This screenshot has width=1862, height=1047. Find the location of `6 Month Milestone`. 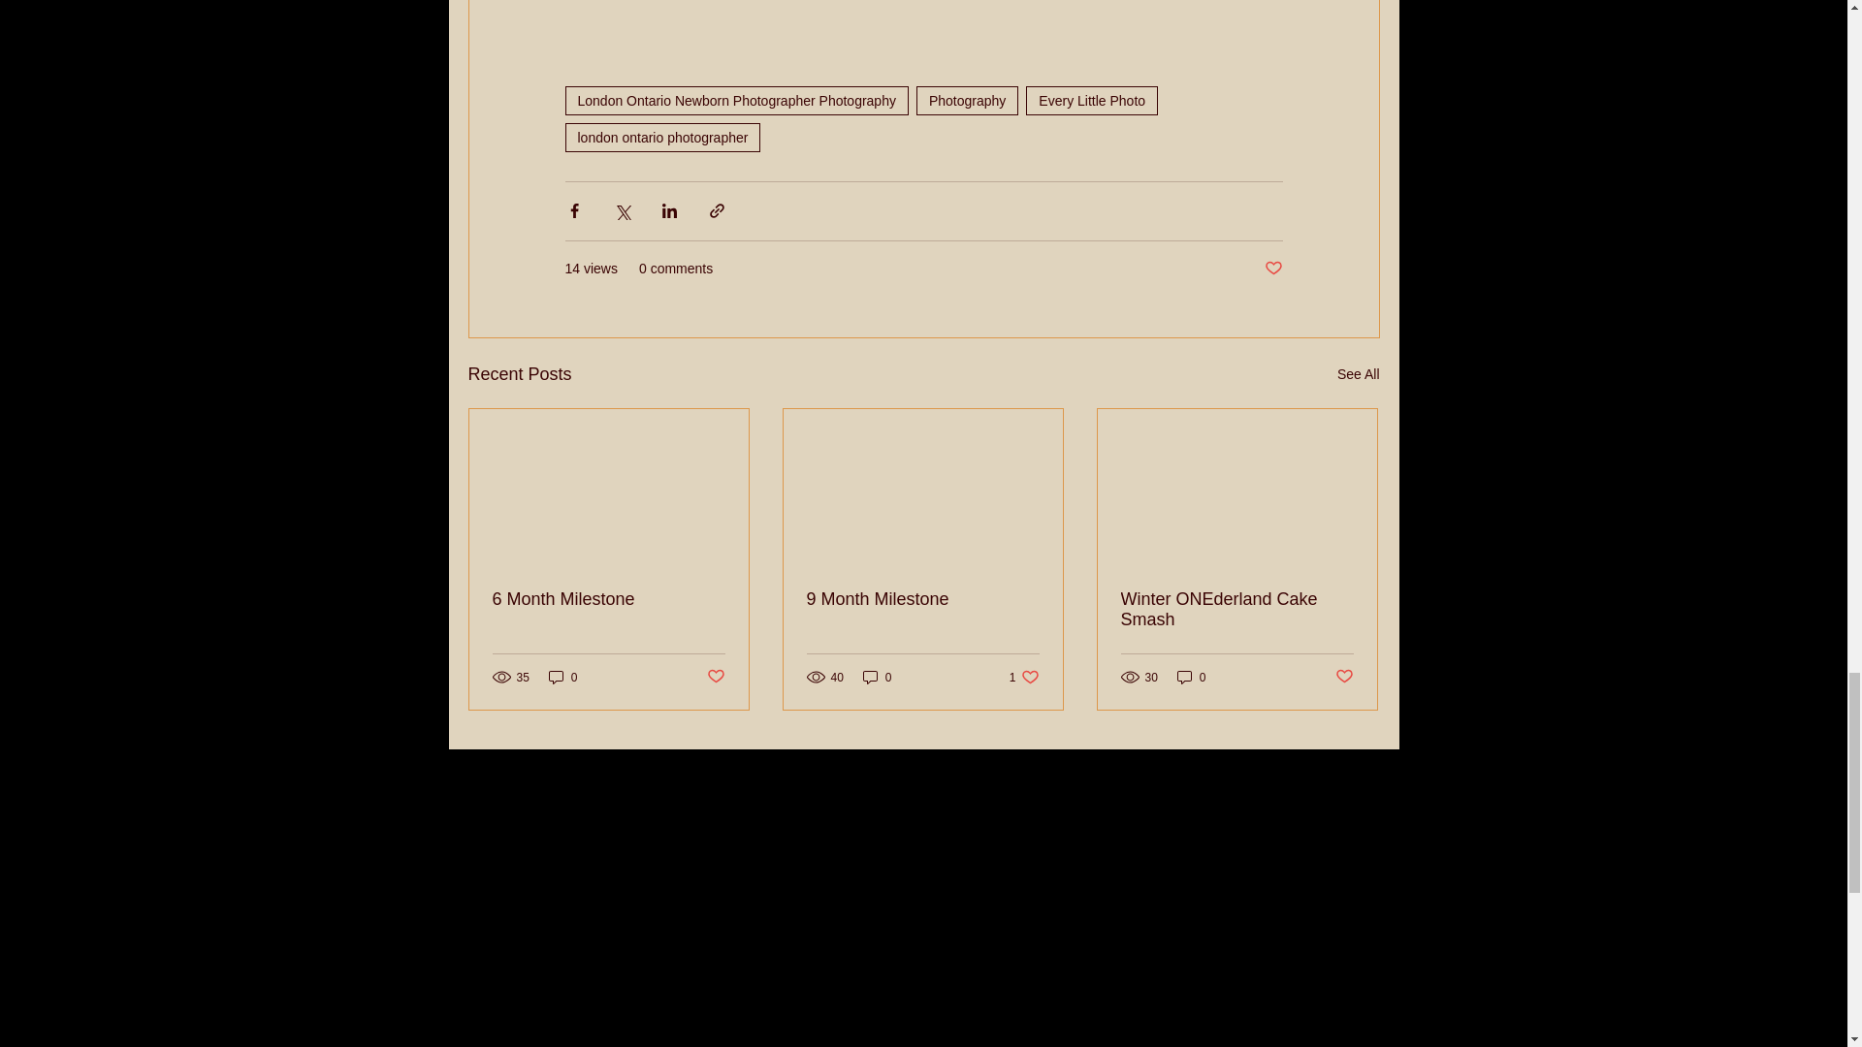

6 Month Milestone is located at coordinates (609, 599).